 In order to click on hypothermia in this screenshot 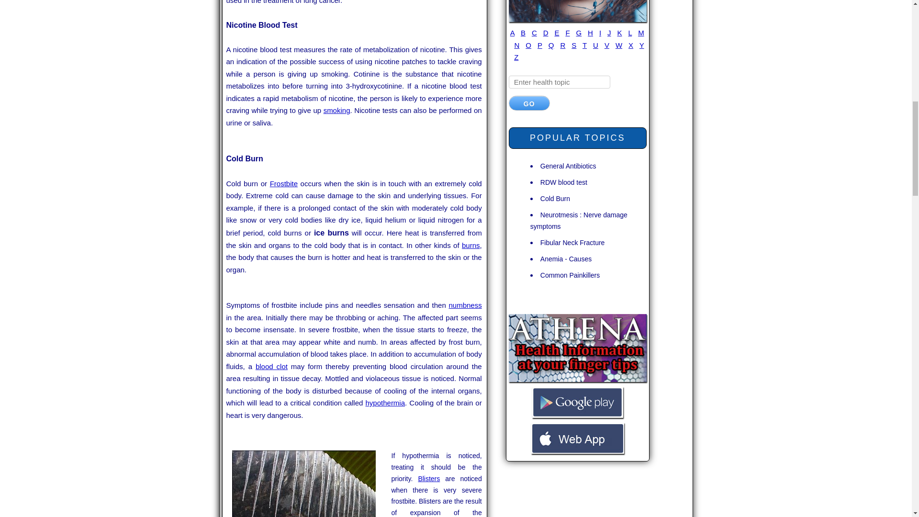, I will do `click(385, 402)`.